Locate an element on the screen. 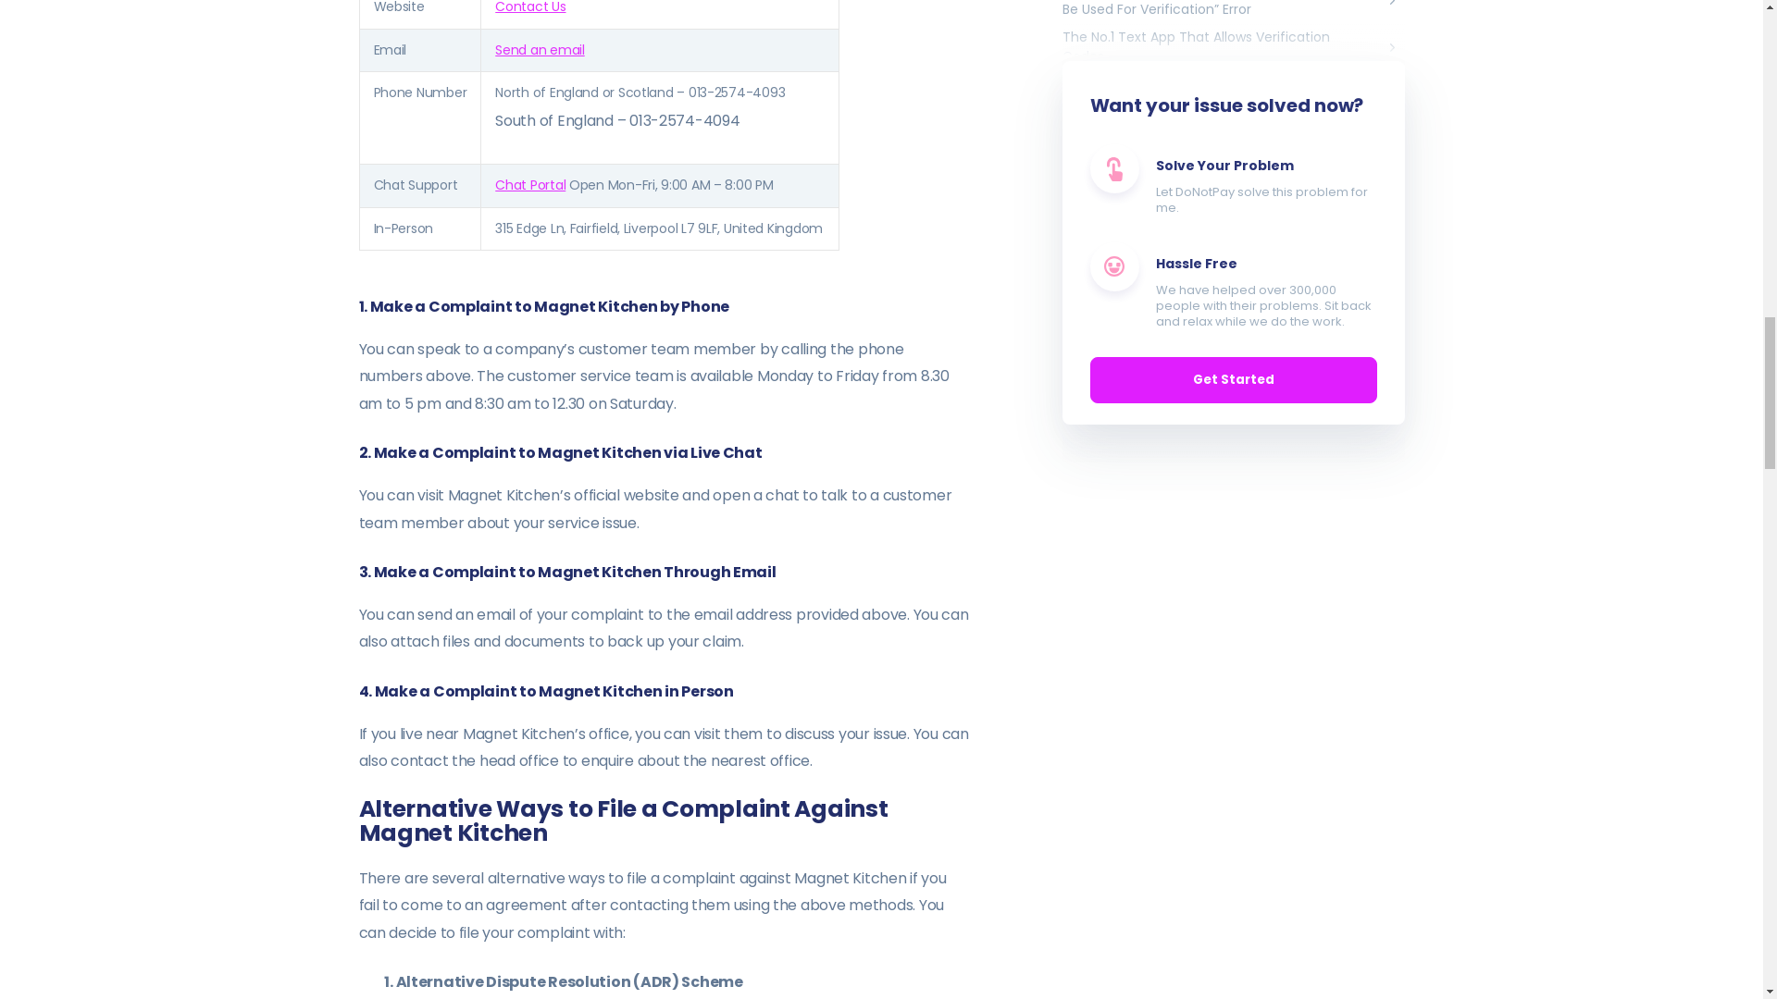 The width and height of the screenshot is (1777, 999). Send an email is located at coordinates (540, 50).